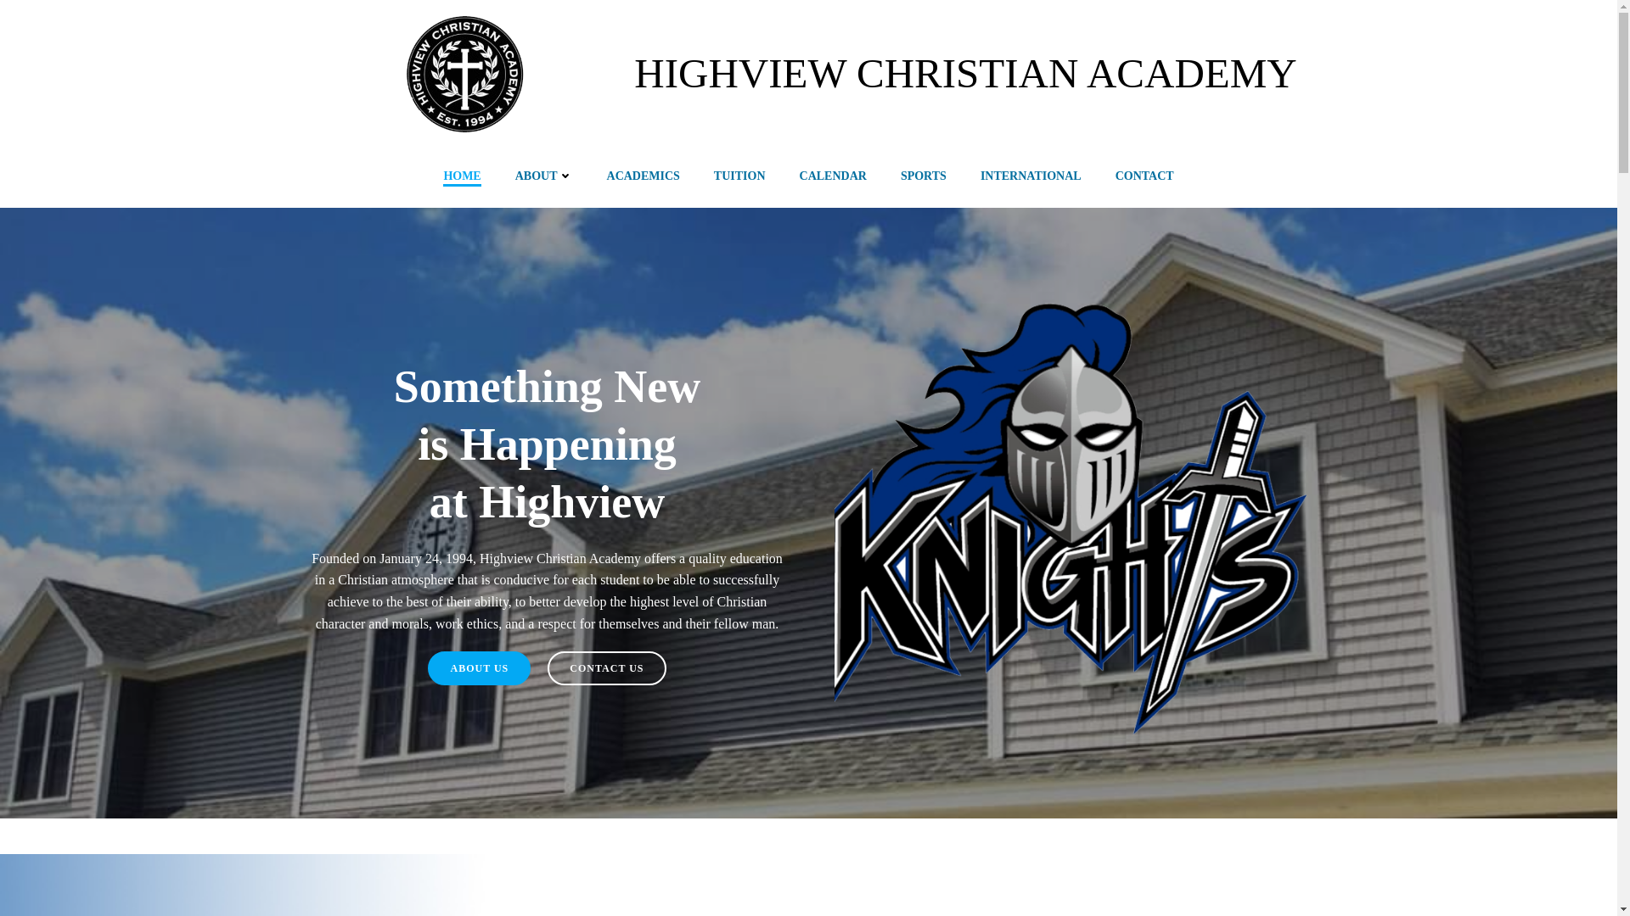 The image size is (1630, 916). Describe the element at coordinates (543, 176) in the screenshot. I see `ABOUT` at that location.